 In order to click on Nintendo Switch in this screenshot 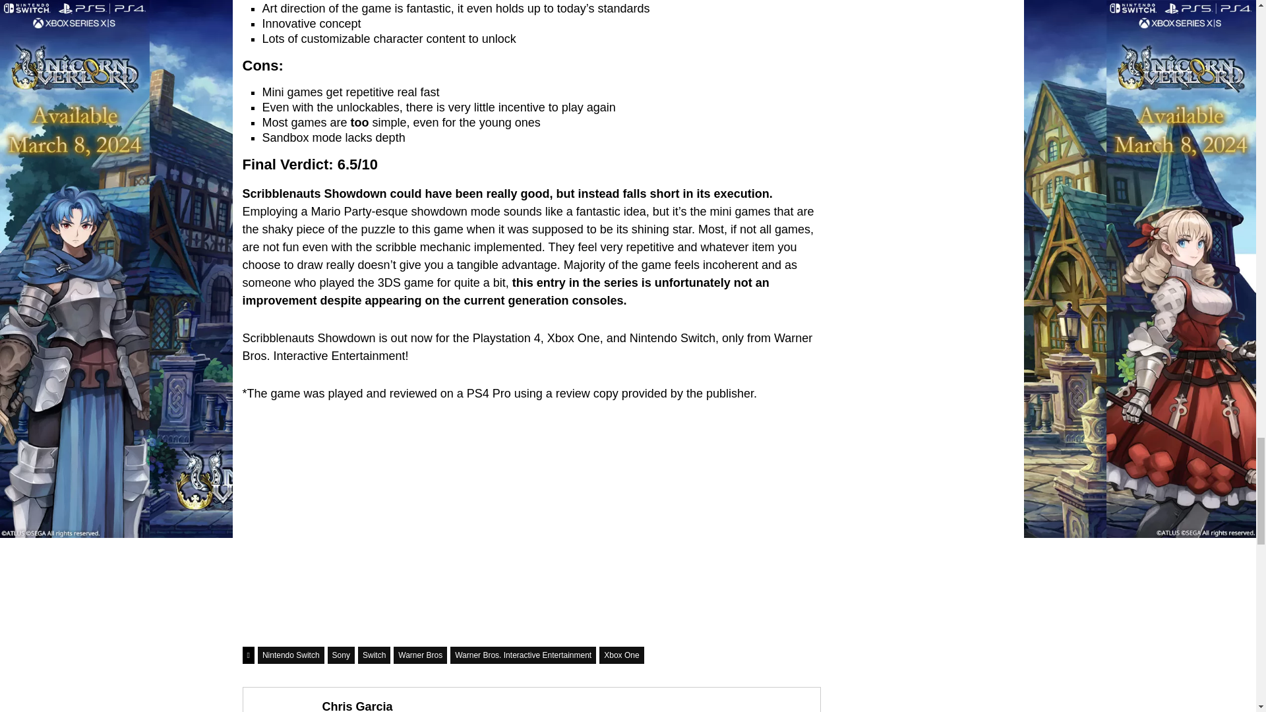, I will do `click(291, 655)`.